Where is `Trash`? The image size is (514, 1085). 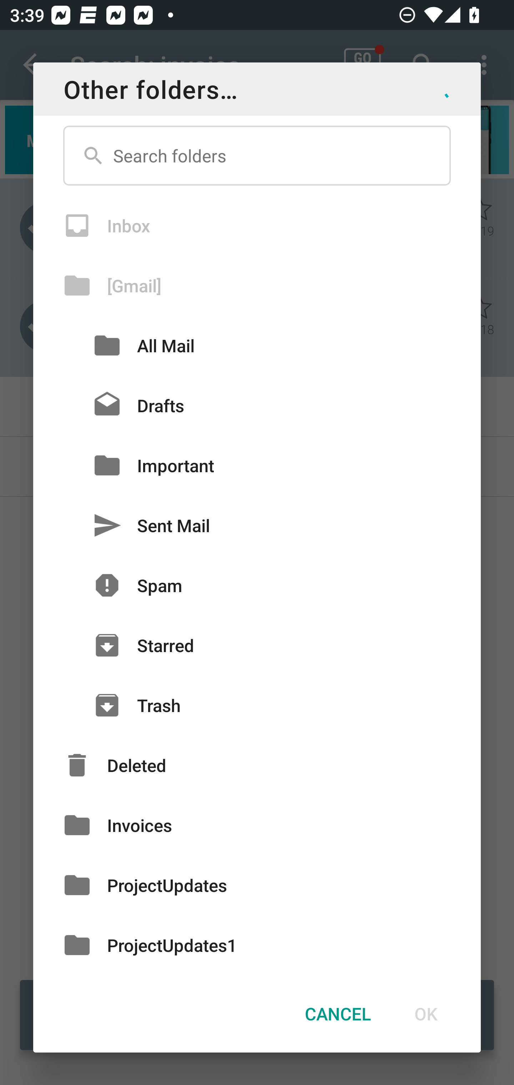
Trash is located at coordinates (257, 705).